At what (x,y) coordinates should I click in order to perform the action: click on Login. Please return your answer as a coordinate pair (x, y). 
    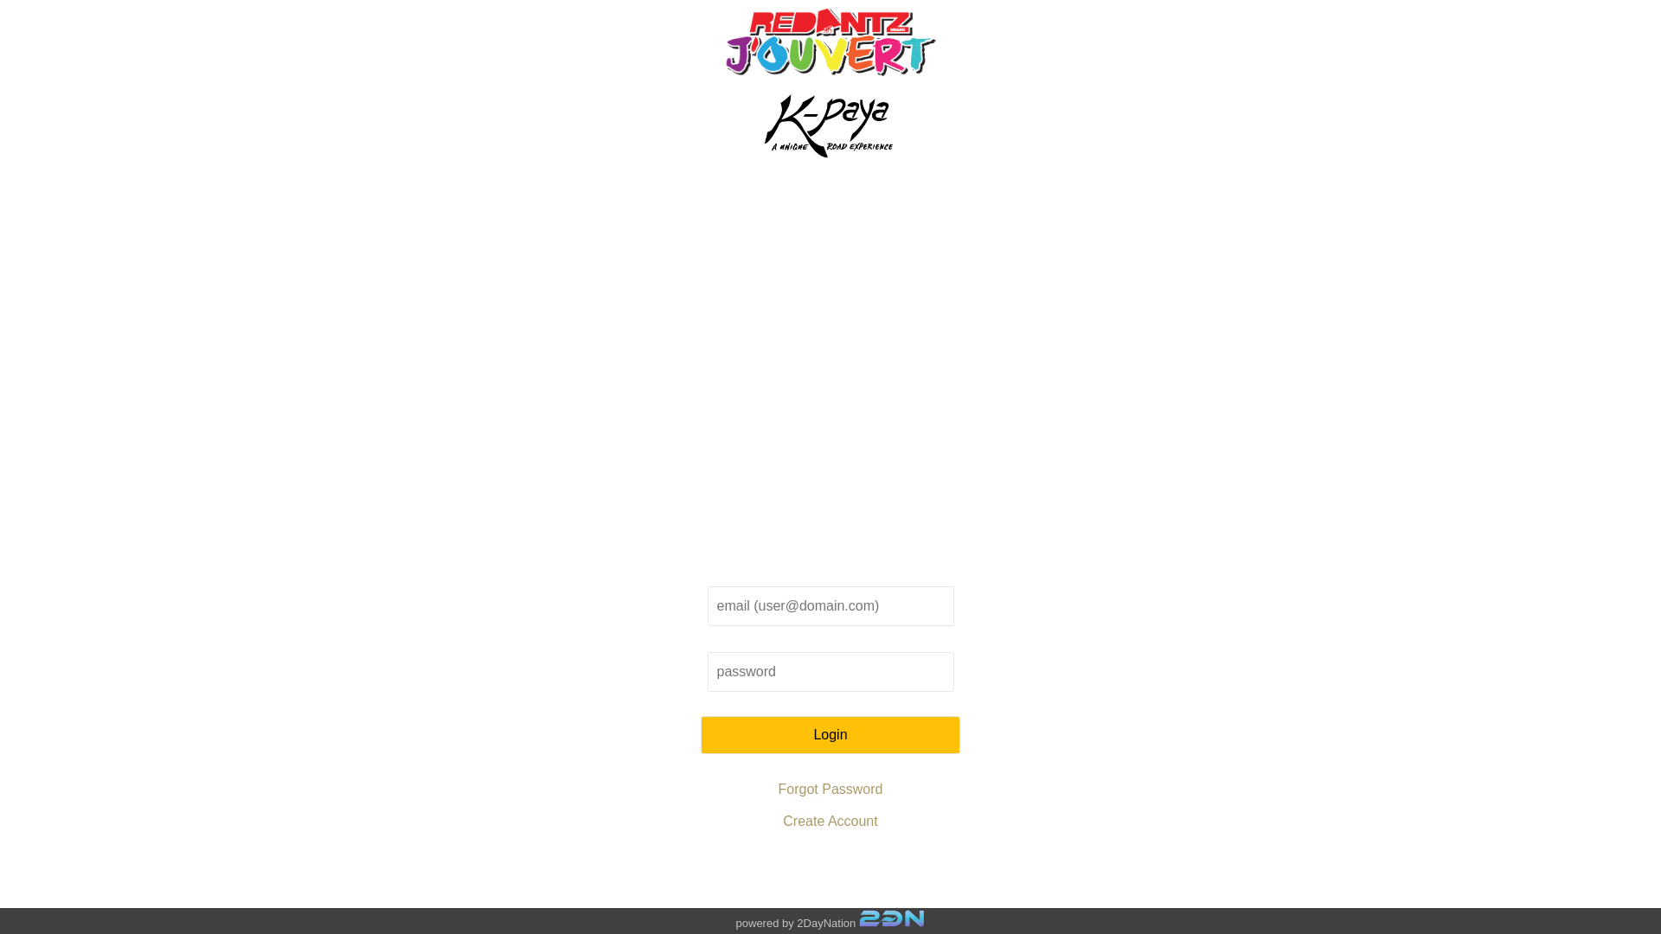
    Looking at the image, I should click on (830, 735).